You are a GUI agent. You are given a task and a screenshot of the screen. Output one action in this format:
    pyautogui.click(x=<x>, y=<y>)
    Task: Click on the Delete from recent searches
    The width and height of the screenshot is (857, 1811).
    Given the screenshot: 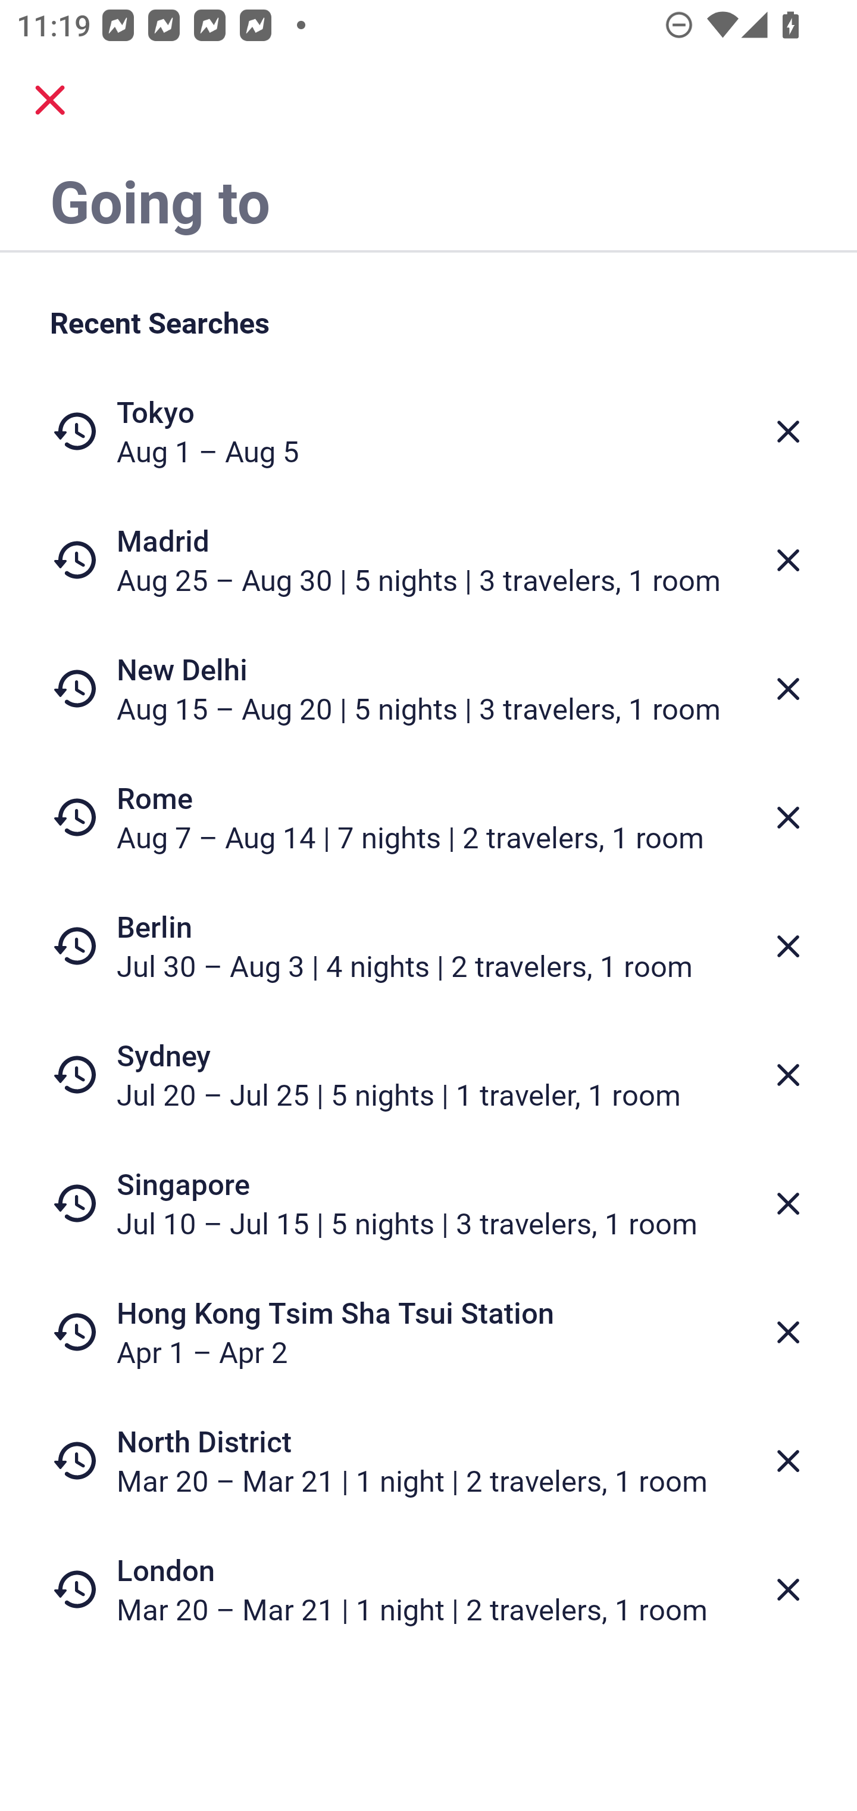 What is the action you would take?
    pyautogui.click(x=788, y=1332)
    